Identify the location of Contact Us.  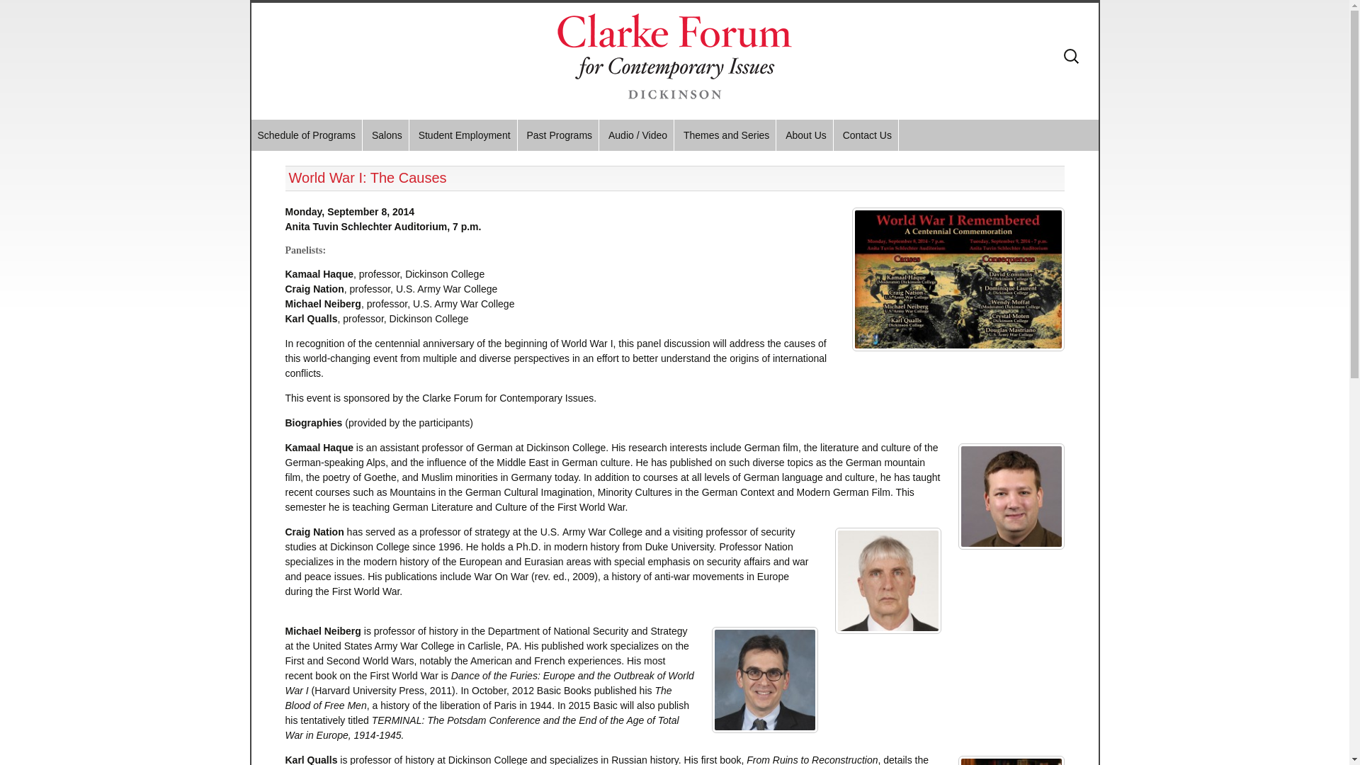
(867, 135).